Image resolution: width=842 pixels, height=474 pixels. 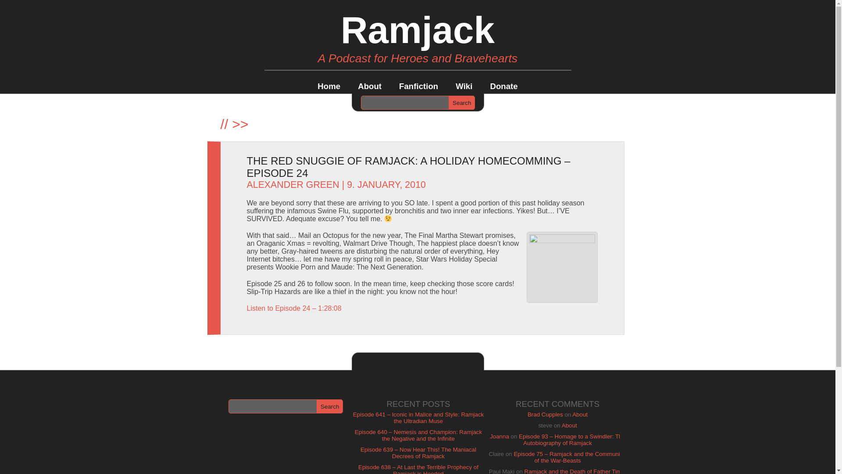 What do you see at coordinates (328, 86) in the screenshot?
I see `Home` at bounding box center [328, 86].